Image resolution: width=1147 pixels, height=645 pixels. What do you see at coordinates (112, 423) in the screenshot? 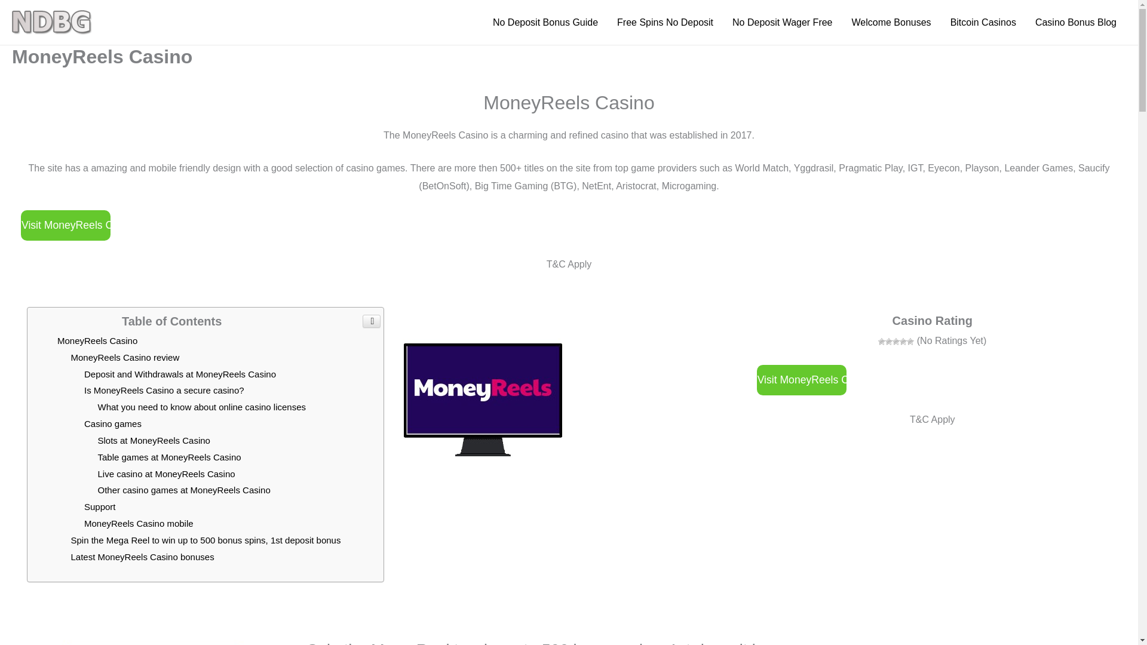
I see `Casino games` at bounding box center [112, 423].